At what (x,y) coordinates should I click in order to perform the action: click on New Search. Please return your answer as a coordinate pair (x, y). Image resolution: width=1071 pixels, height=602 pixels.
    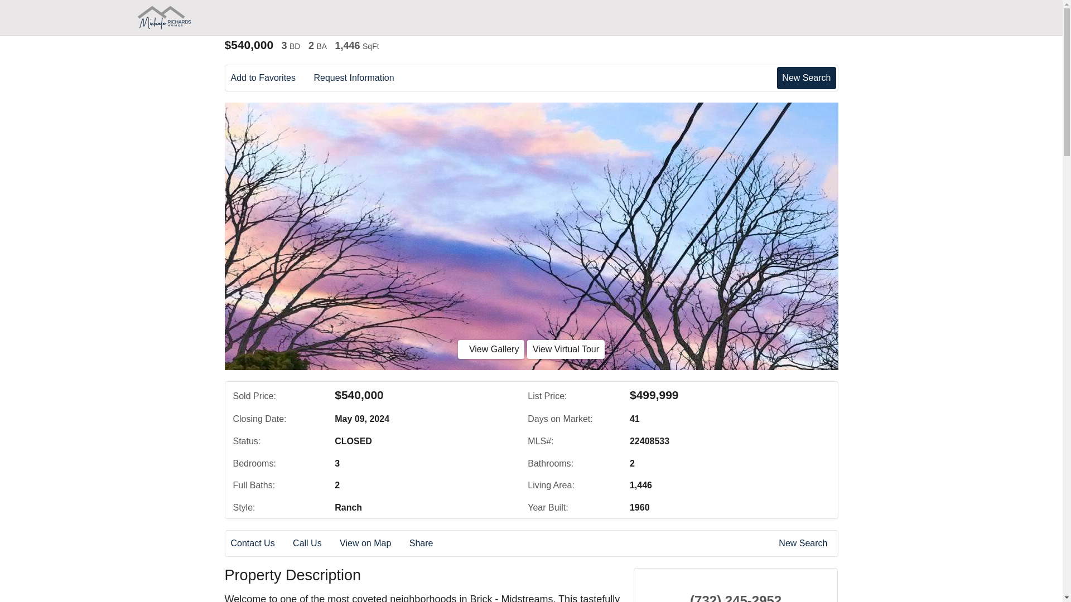
    Looking at the image, I should click on (806, 77).